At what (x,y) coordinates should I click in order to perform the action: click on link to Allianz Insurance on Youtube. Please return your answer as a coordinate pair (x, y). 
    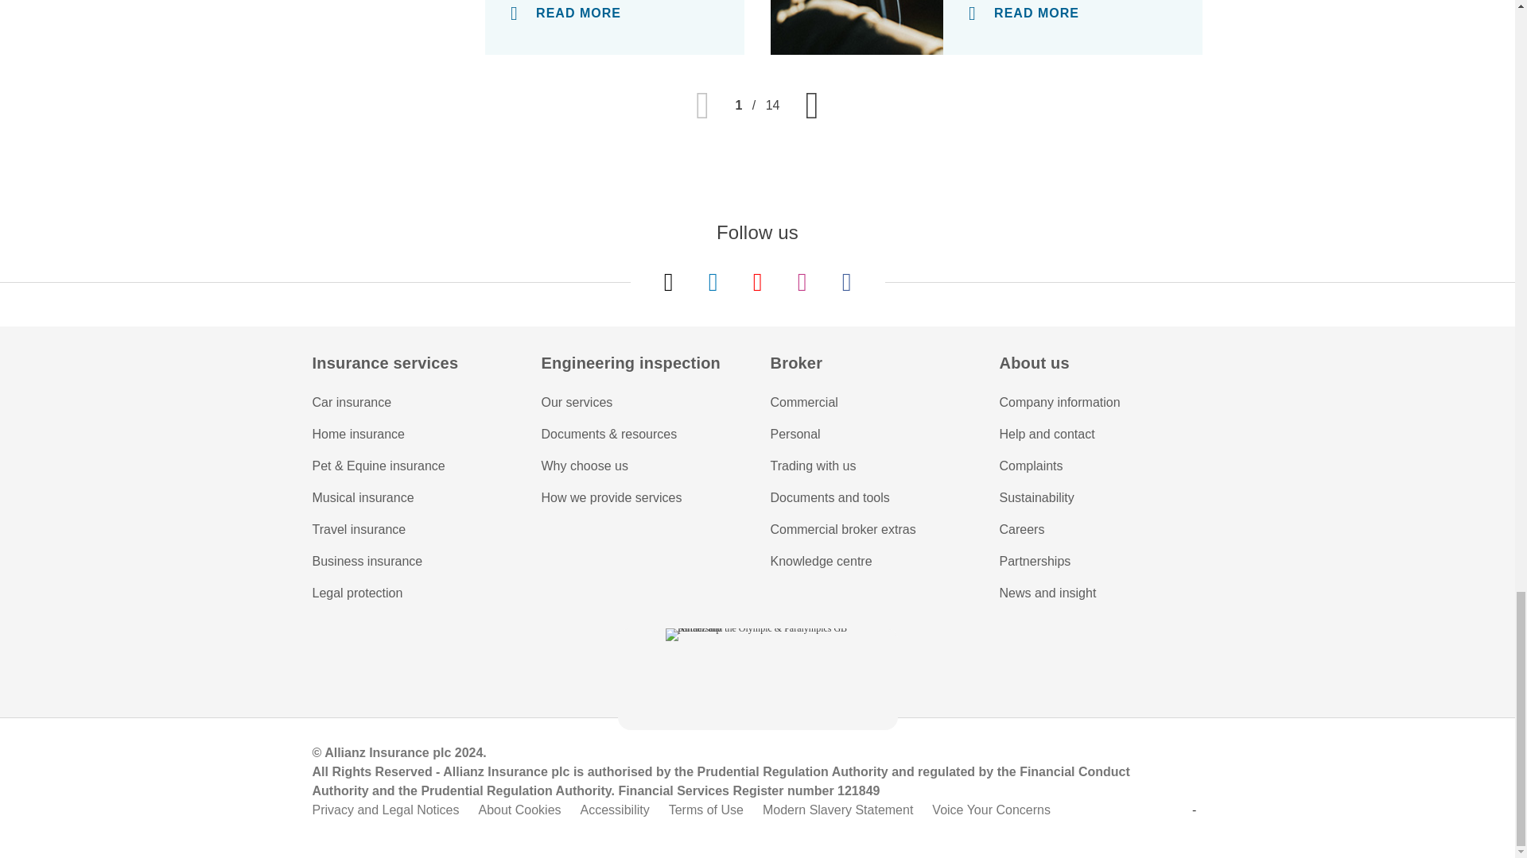
    Looking at the image, I should click on (757, 282).